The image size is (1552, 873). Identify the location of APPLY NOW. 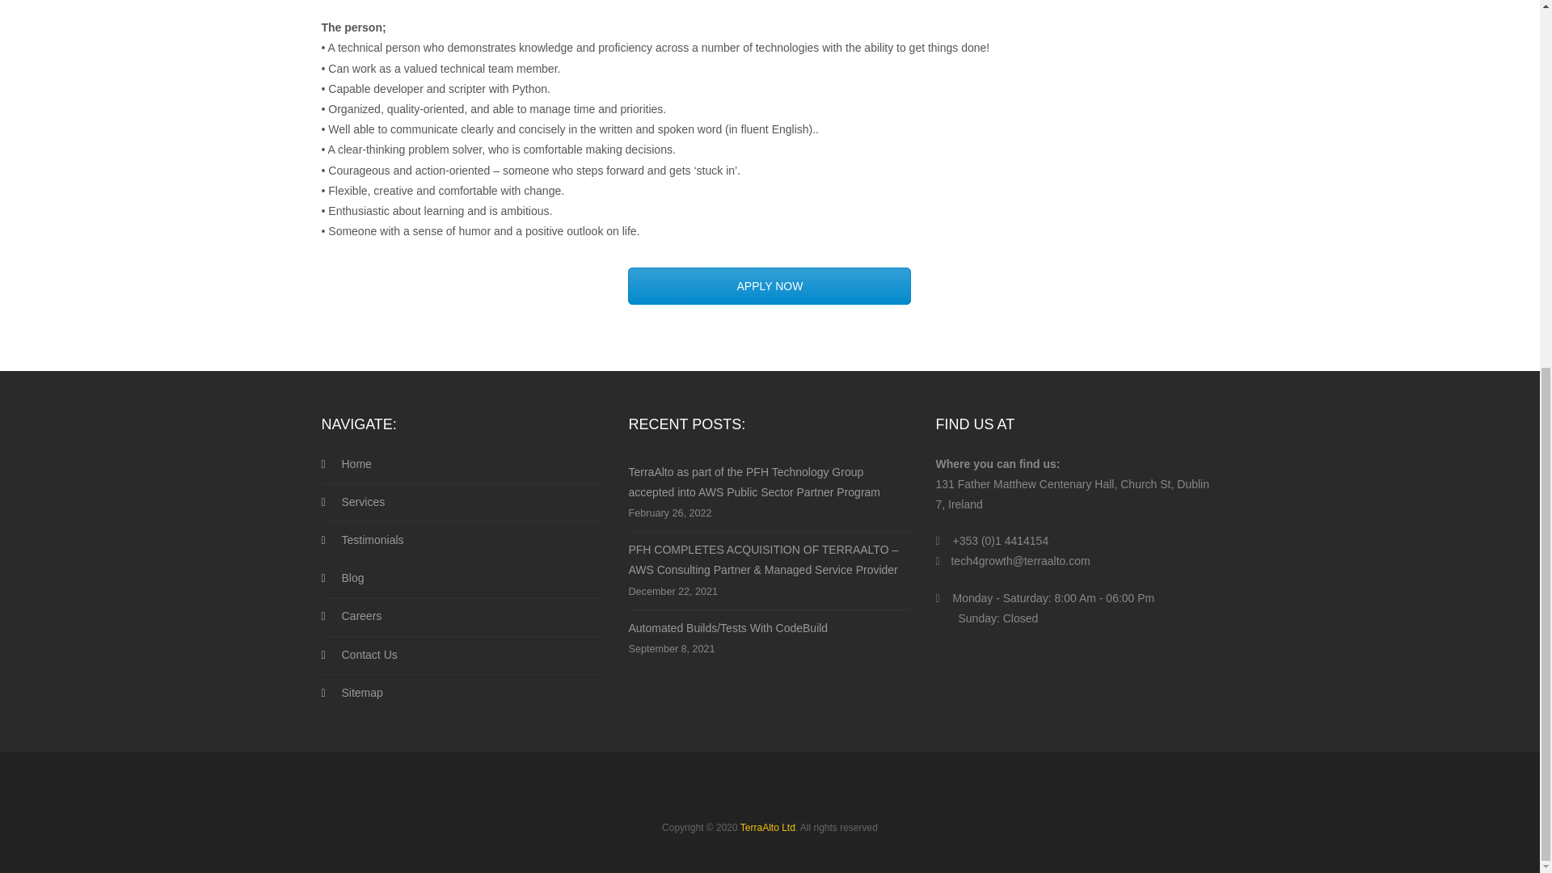
(770, 285).